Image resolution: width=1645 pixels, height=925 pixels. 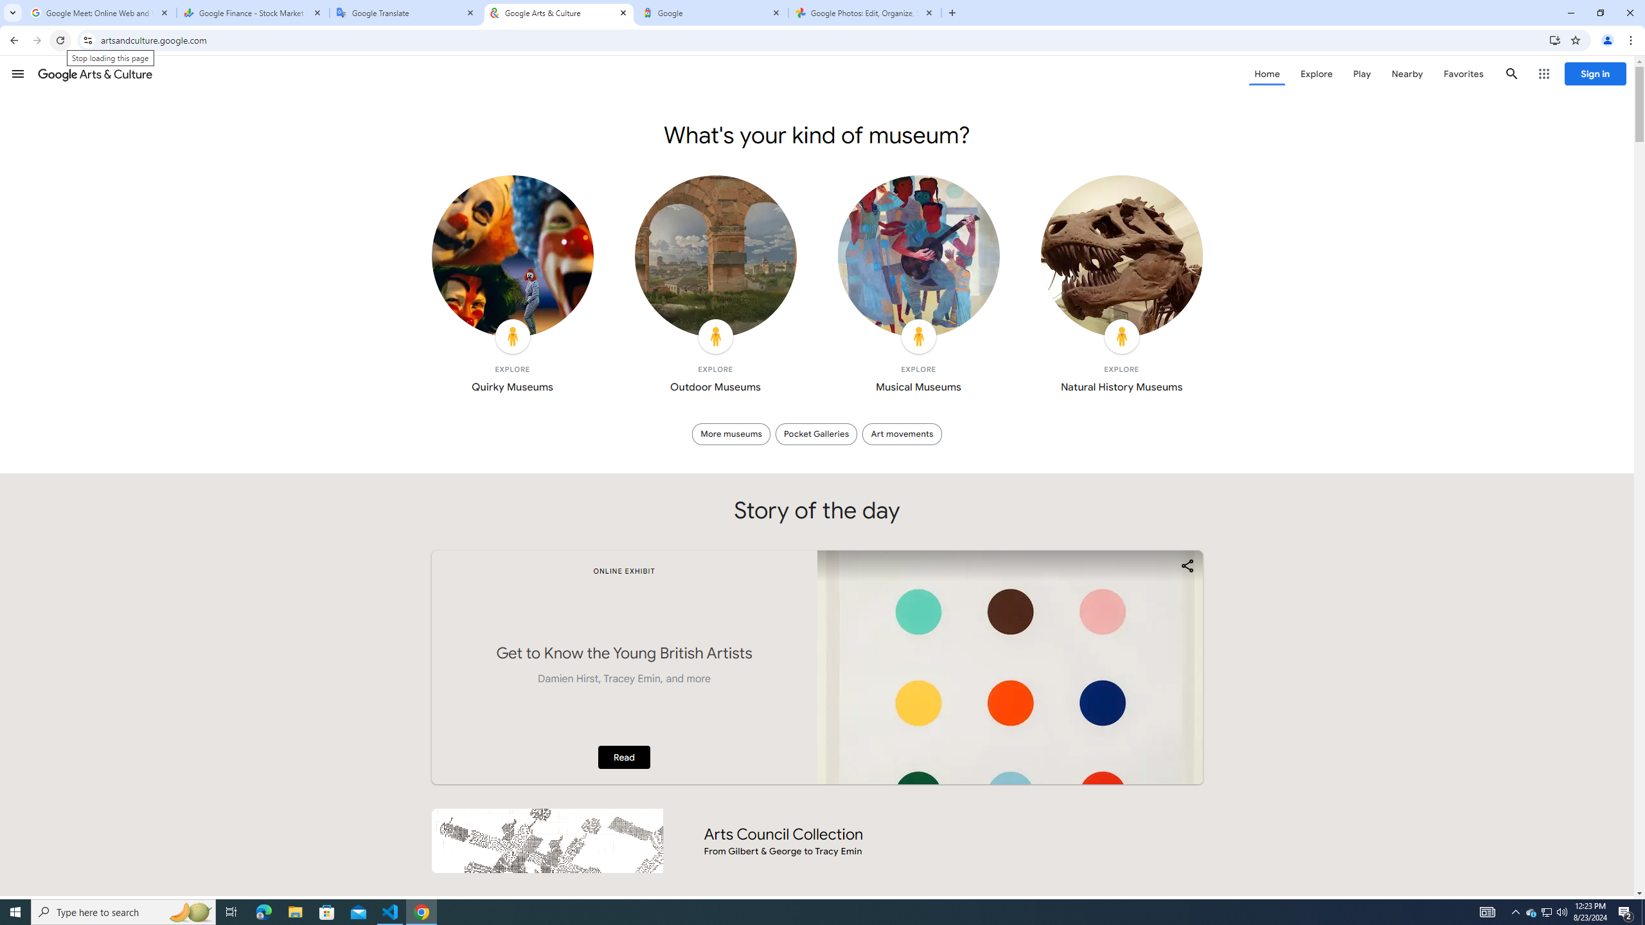 What do you see at coordinates (1316, 73) in the screenshot?
I see `Explore` at bounding box center [1316, 73].